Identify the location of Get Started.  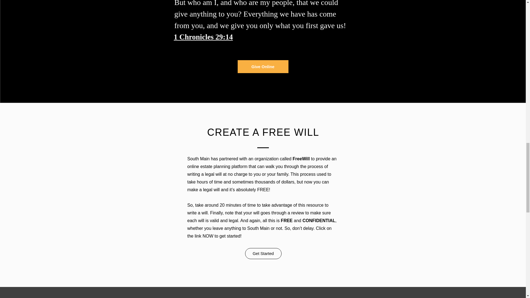
(263, 253).